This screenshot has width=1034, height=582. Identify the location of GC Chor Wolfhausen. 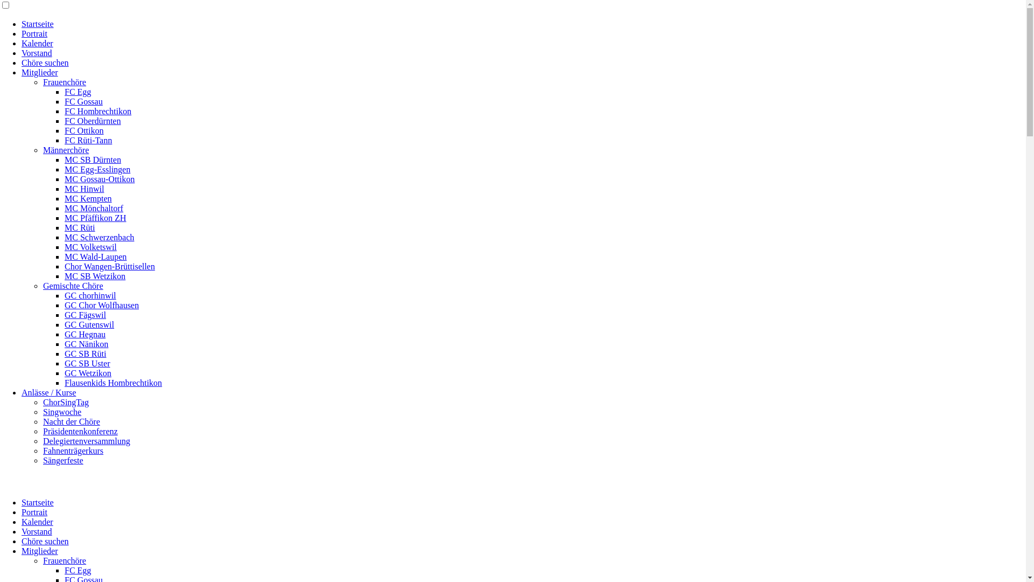
(102, 305).